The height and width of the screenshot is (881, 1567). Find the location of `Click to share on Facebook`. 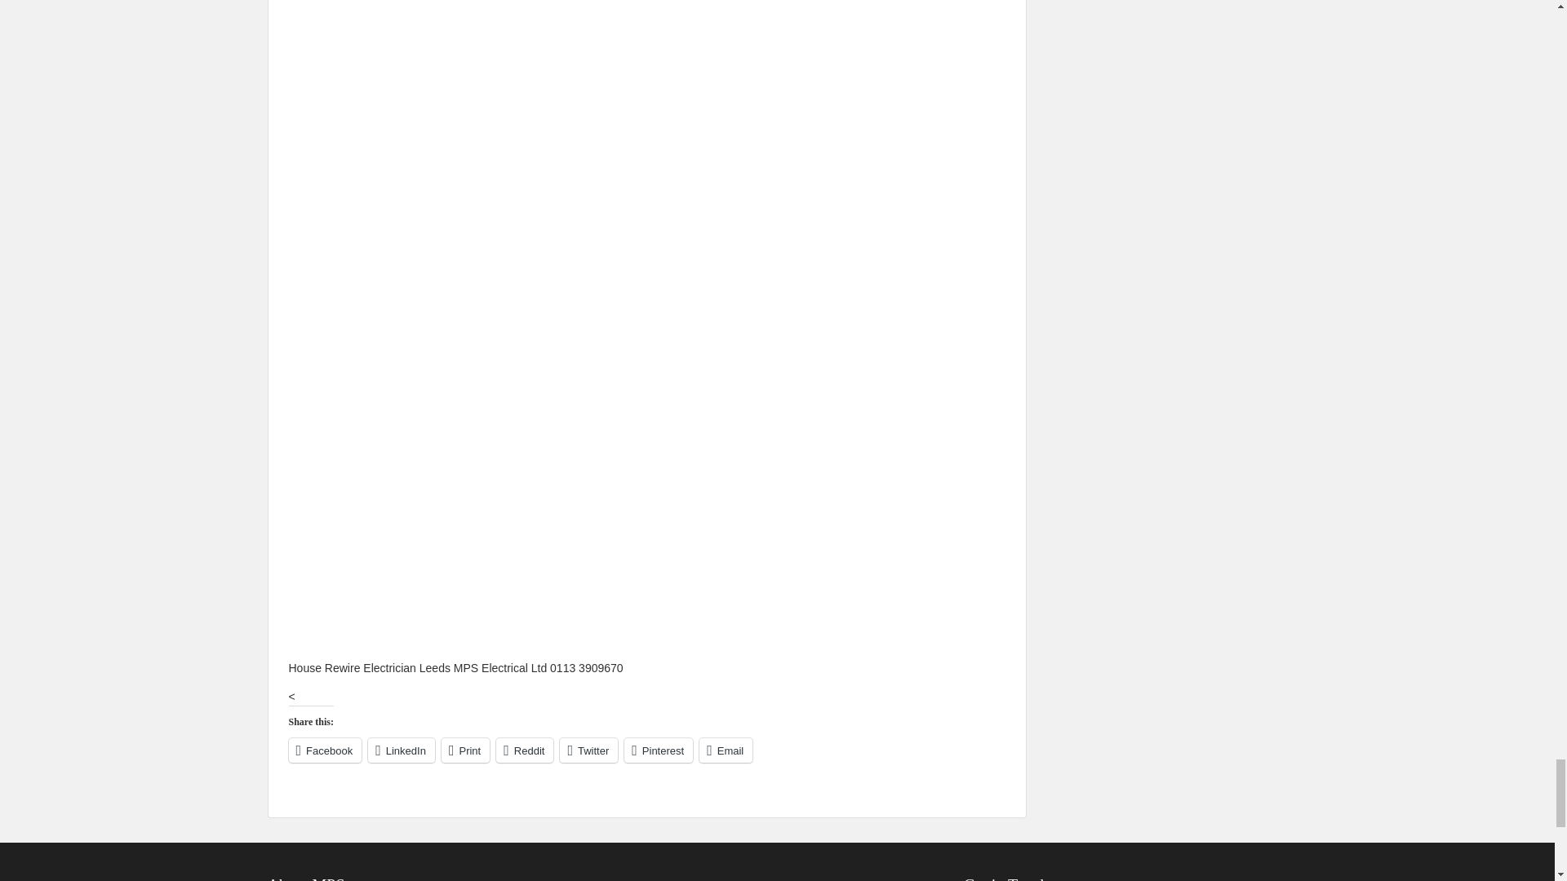

Click to share on Facebook is located at coordinates (325, 749).